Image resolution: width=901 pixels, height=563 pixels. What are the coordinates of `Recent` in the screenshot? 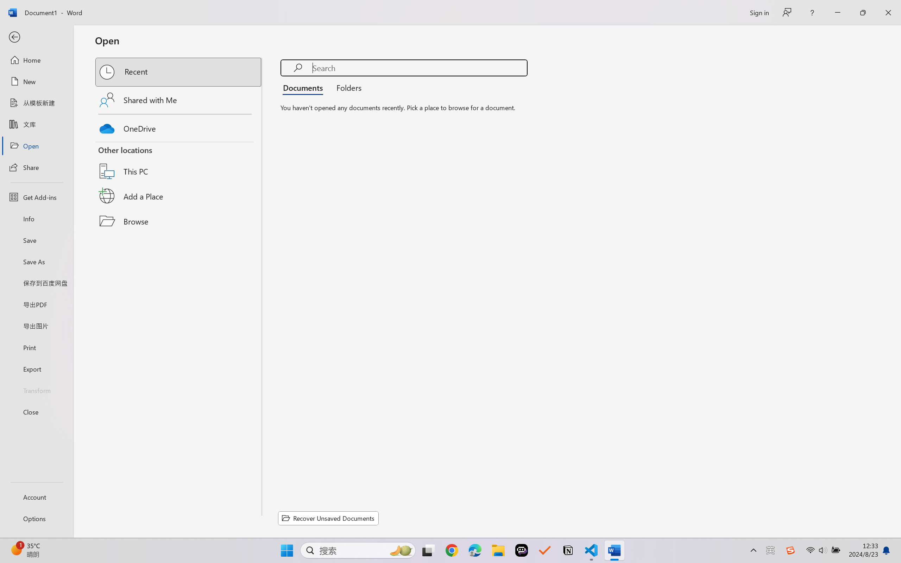 It's located at (179, 72).